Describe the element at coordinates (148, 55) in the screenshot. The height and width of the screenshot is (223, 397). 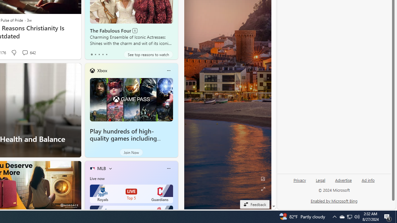
I see `See top reasons to watch` at that location.